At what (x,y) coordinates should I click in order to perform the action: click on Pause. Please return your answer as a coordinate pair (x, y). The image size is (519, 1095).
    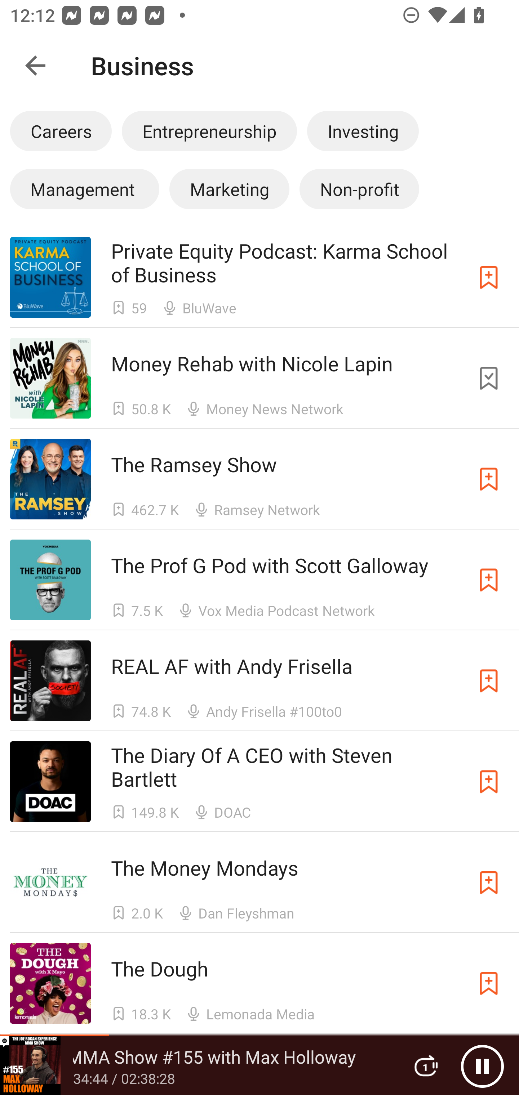
    Looking at the image, I should click on (482, 1066).